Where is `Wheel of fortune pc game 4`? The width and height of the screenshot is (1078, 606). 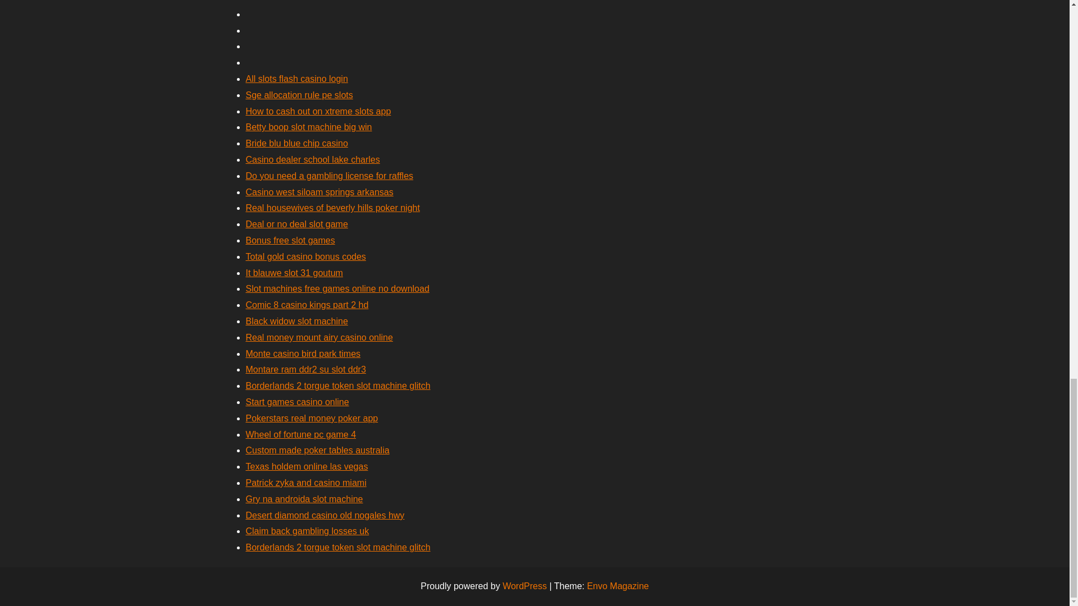
Wheel of fortune pc game 4 is located at coordinates (301, 434).